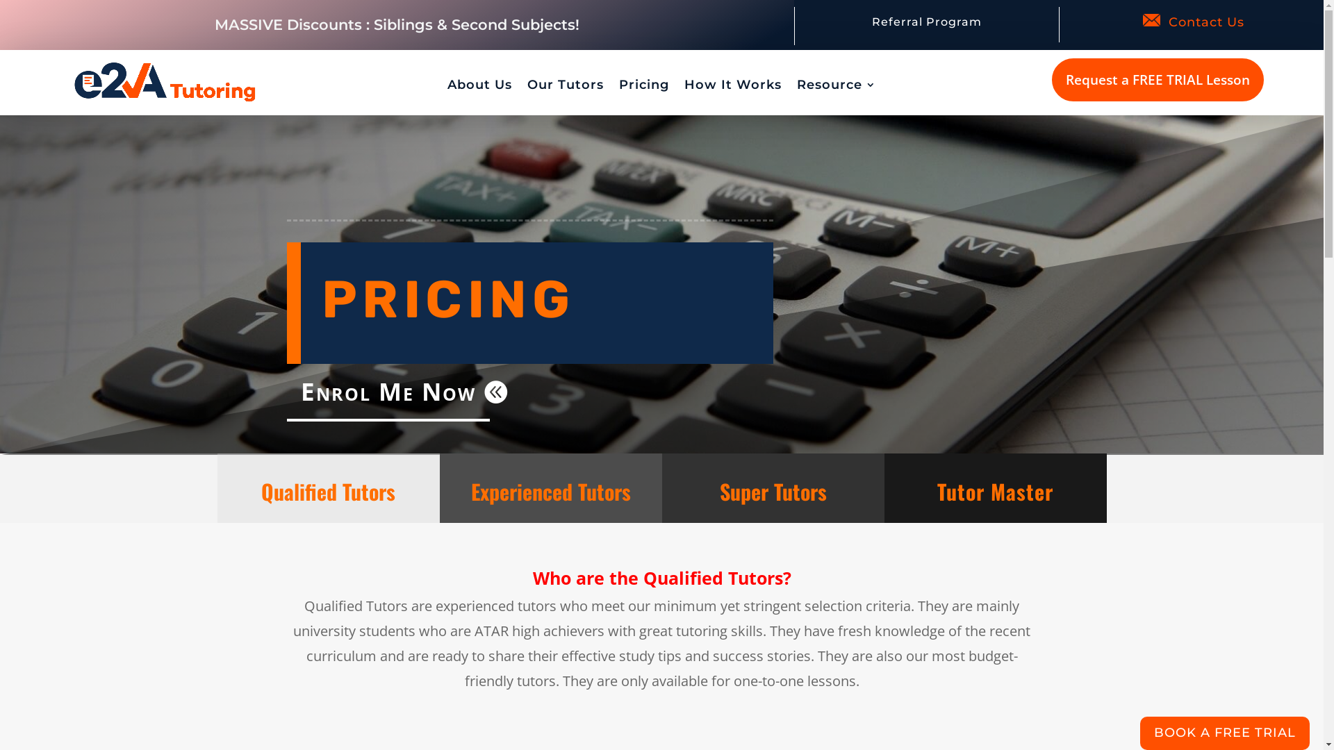 This screenshot has width=1334, height=750. What do you see at coordinates (566, 87) in the screenshot?
I see `Our Tutors` at bounding box center [566, 87].